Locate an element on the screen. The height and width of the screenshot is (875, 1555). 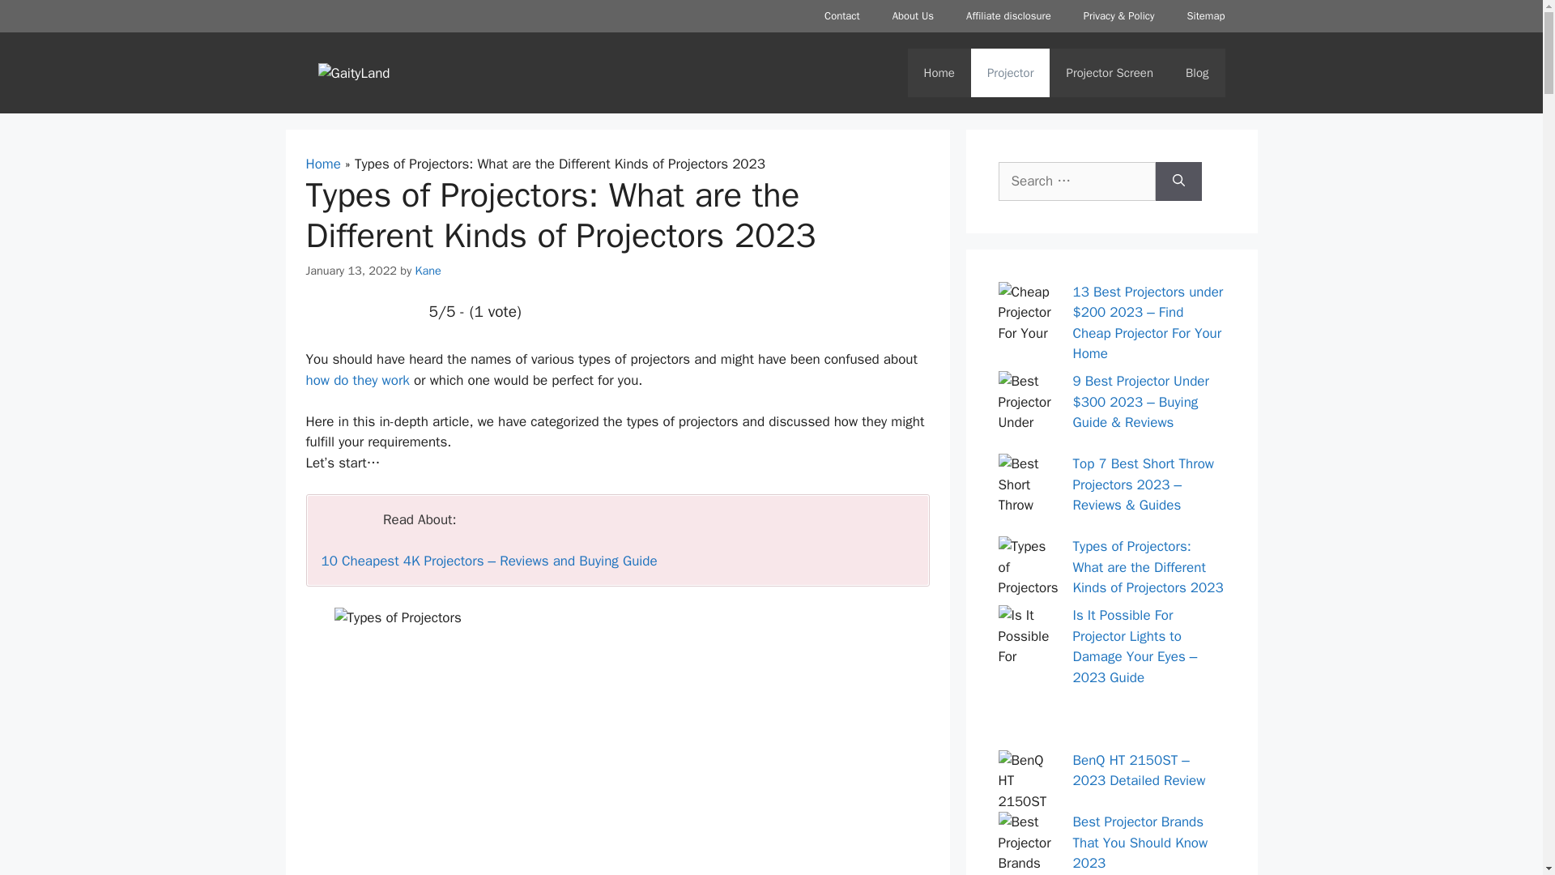
Home is located at coordinates (939, 73).